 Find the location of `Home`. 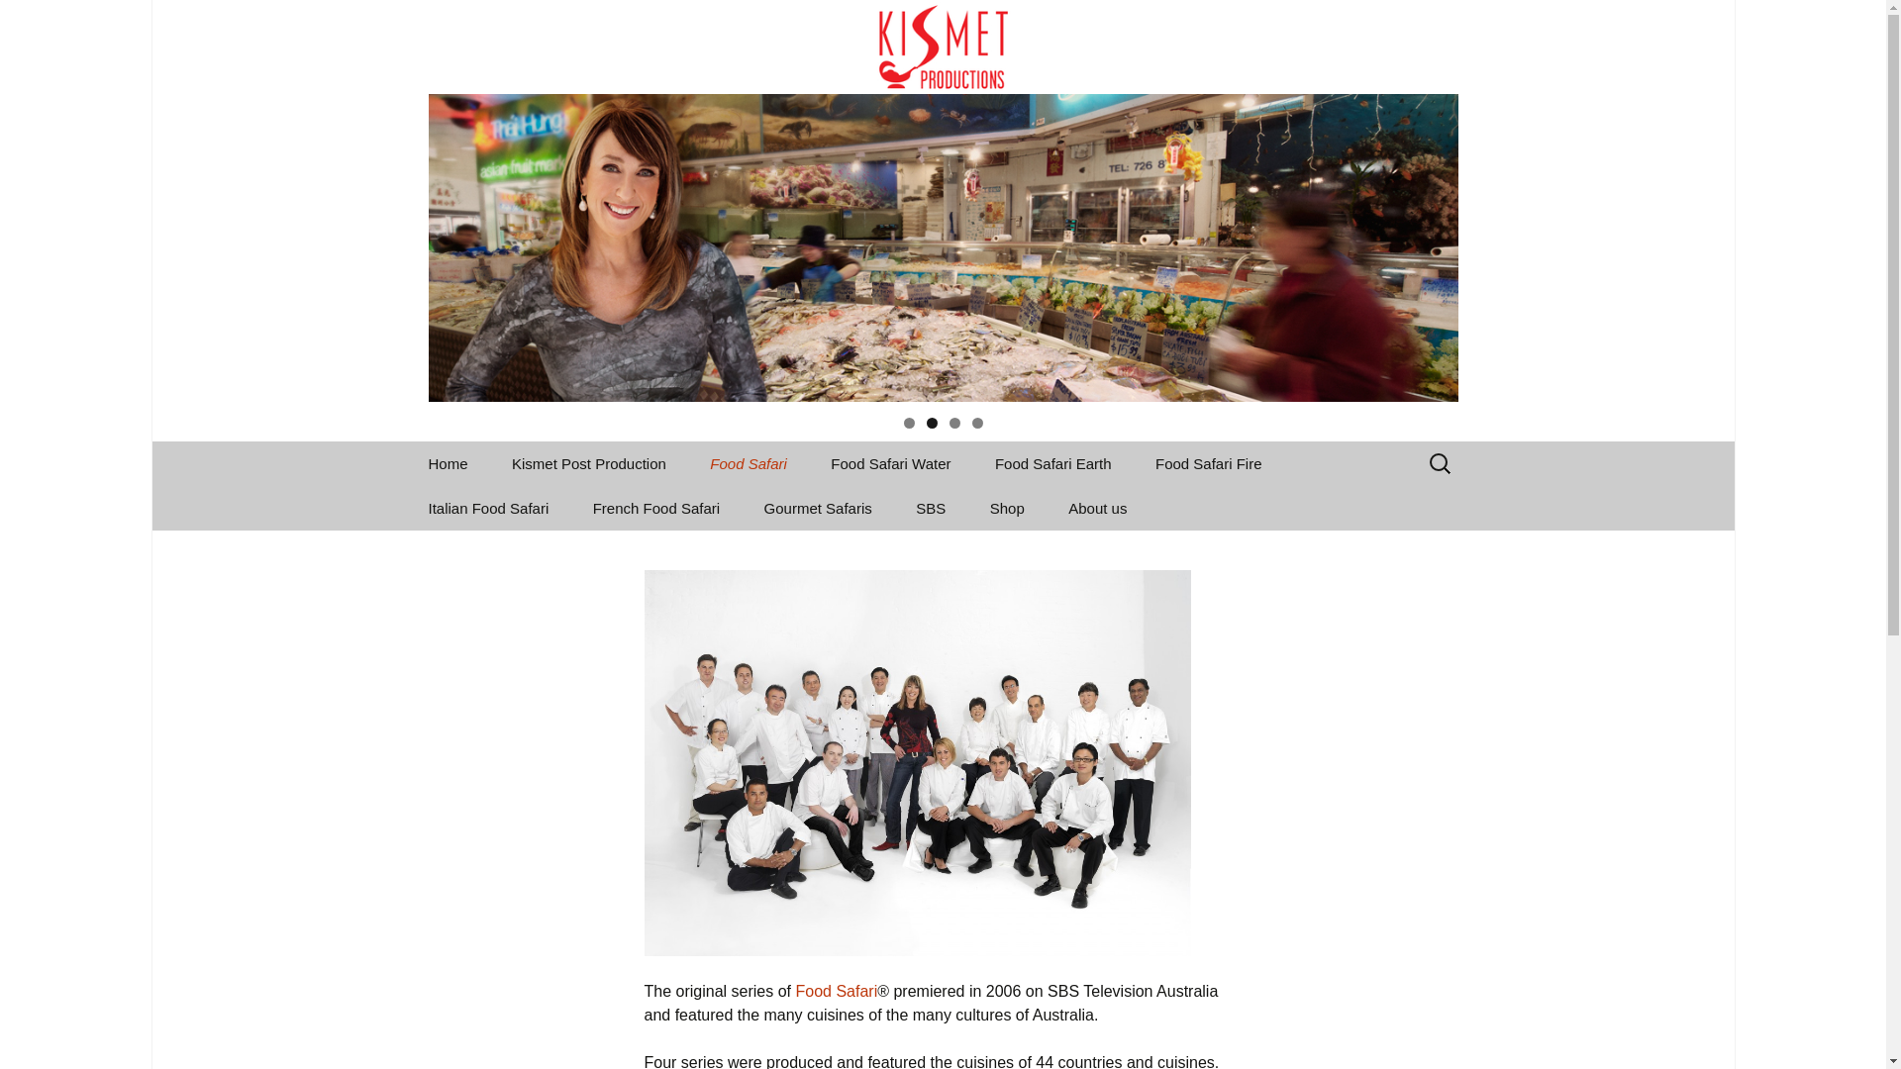

Home is located at coordinates (448, 463).